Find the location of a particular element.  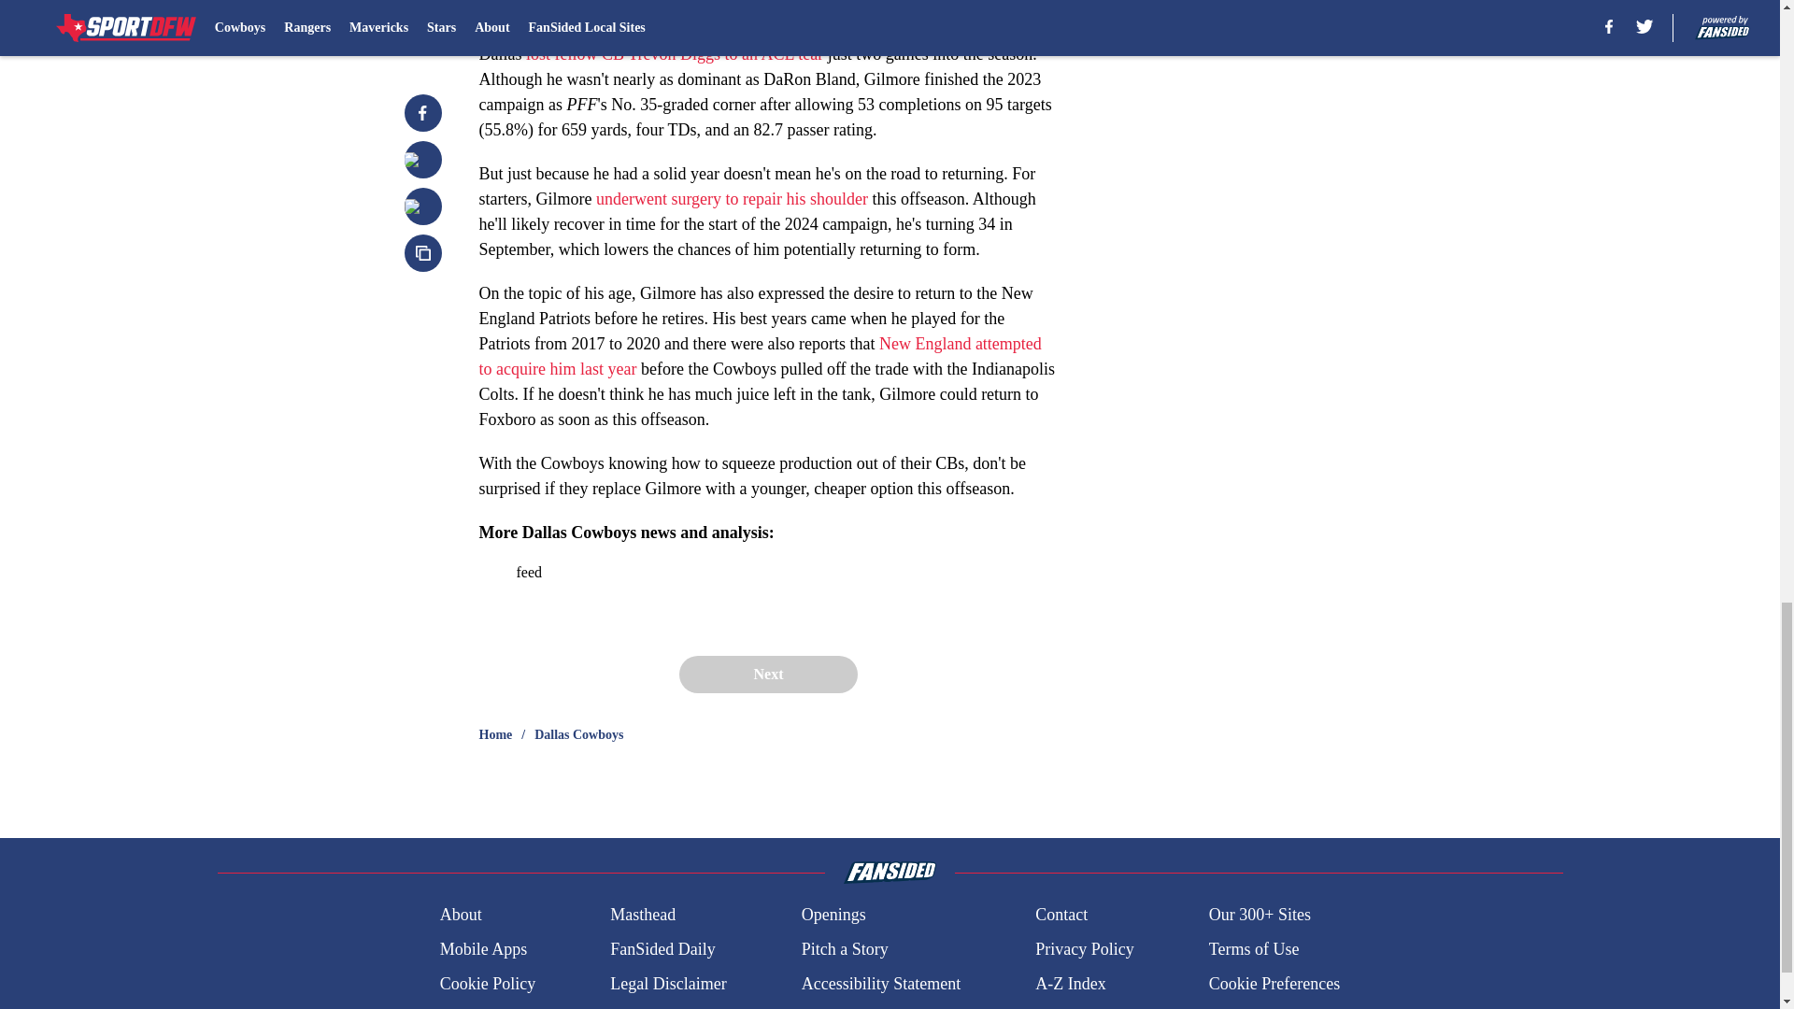

Accessibility Statement is located at coordinates (880, 985).